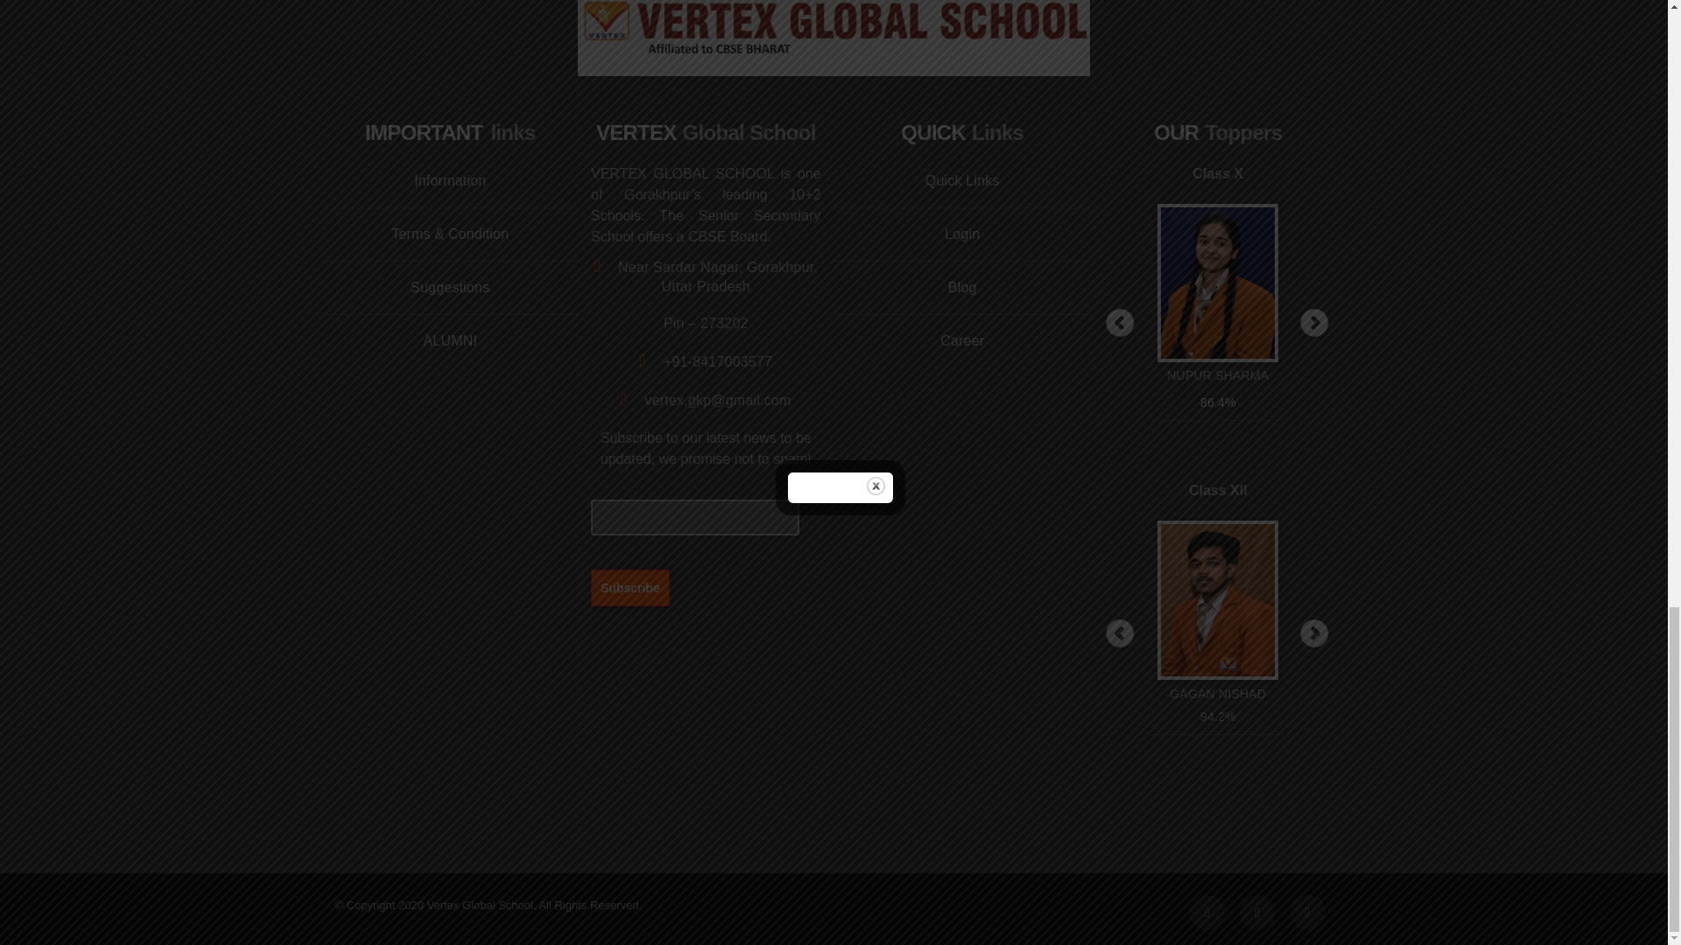 The image size is (1681, 945). I want to click on Subscribe, so click(630, 587).